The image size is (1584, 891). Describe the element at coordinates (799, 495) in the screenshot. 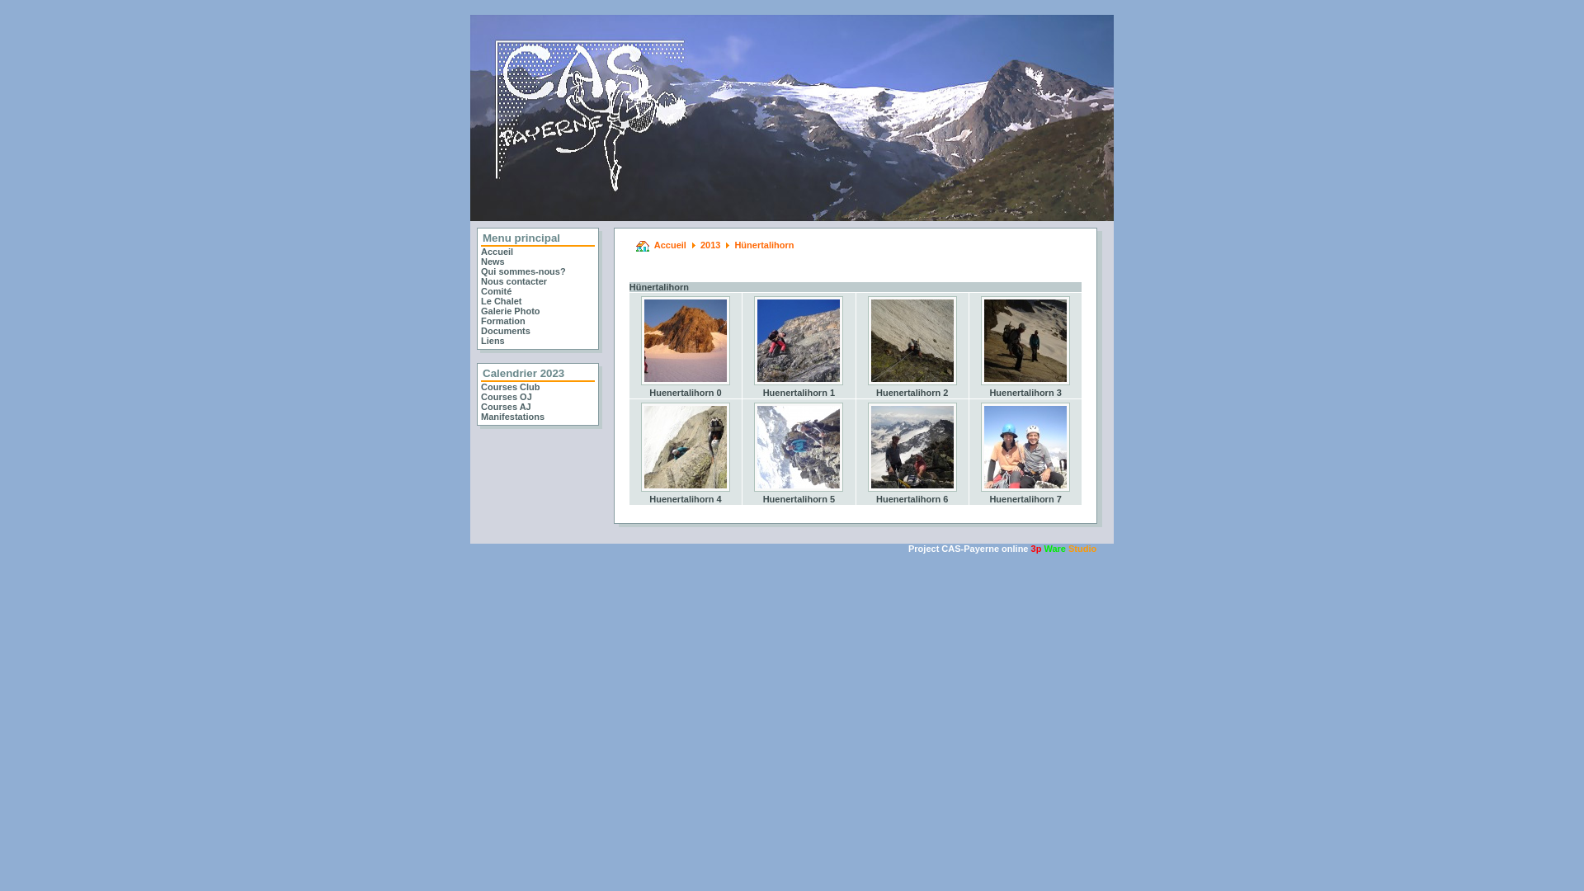

I see `Huenertalihorn 5` at that location.